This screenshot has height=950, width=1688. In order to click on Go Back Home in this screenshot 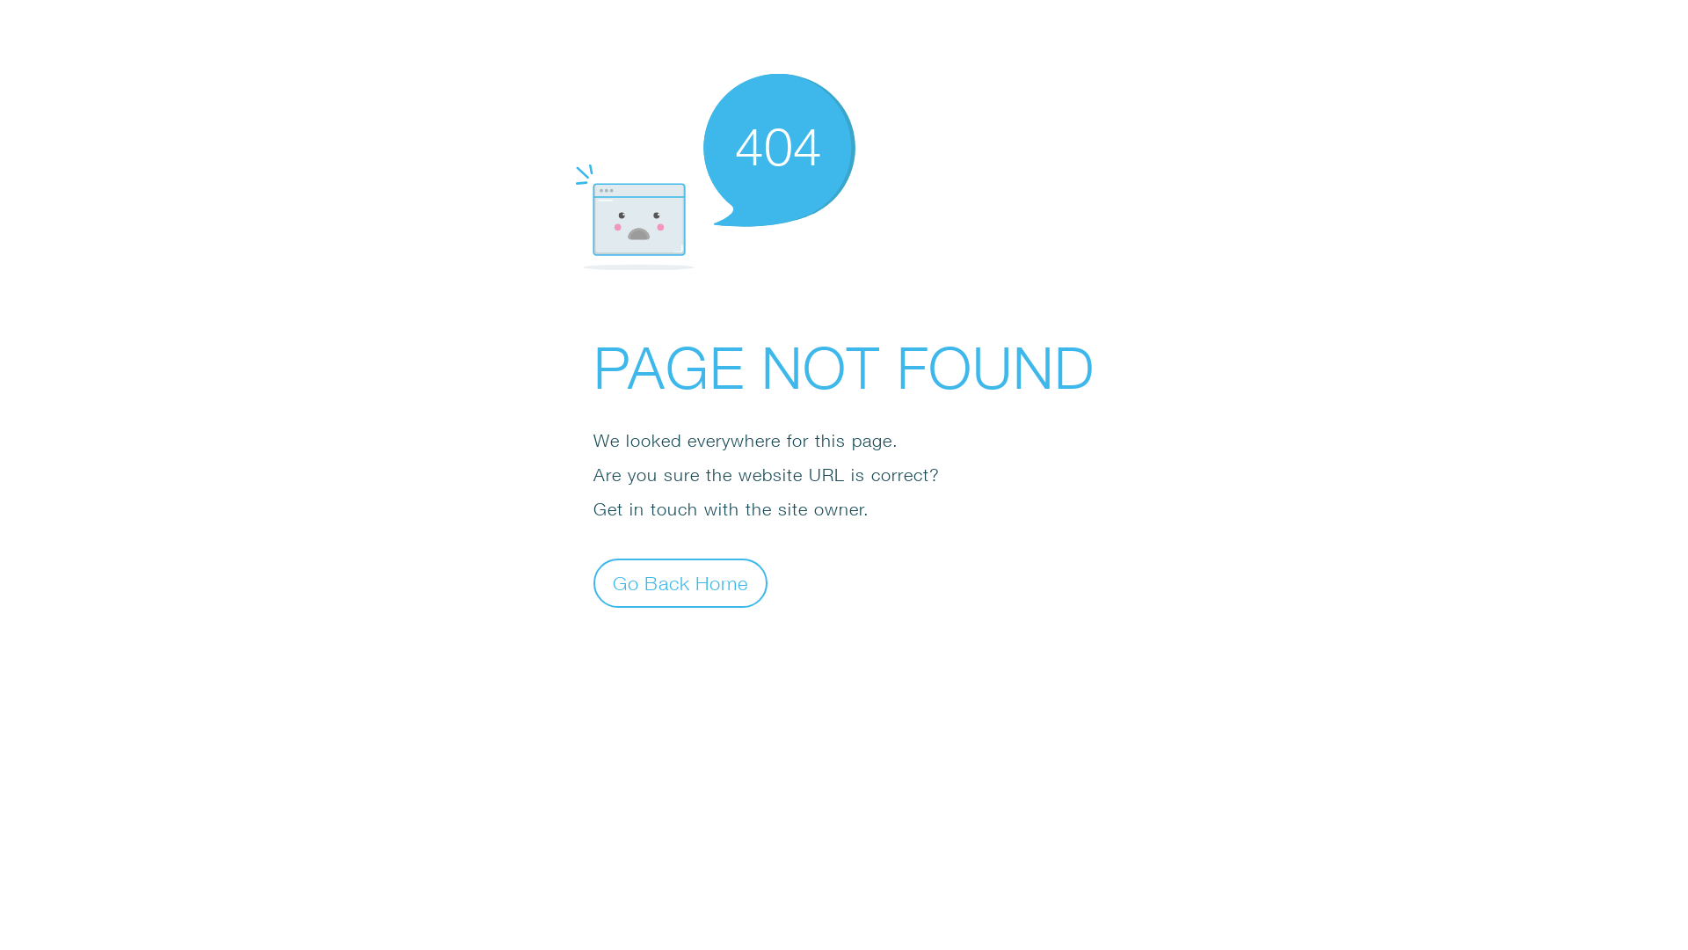, I will do `click(680, 582)`.